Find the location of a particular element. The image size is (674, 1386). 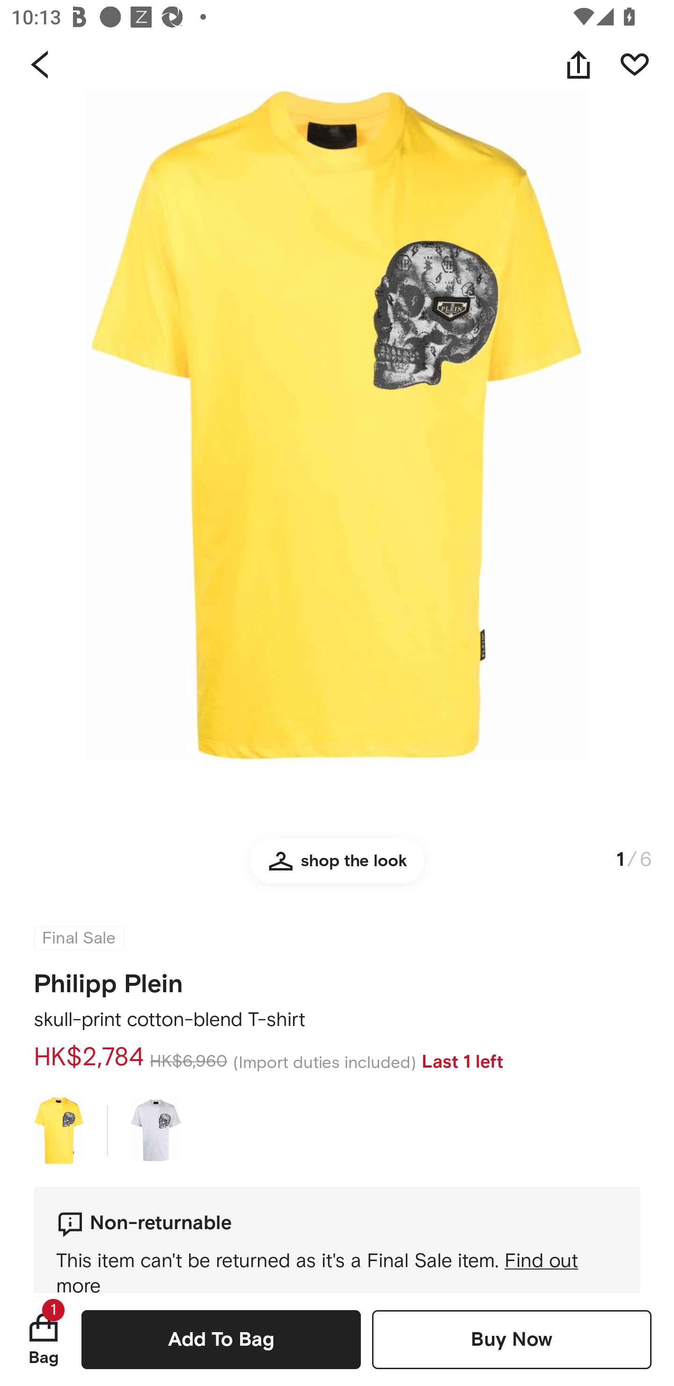

Buy Now is located at coordinates (512, 1339).